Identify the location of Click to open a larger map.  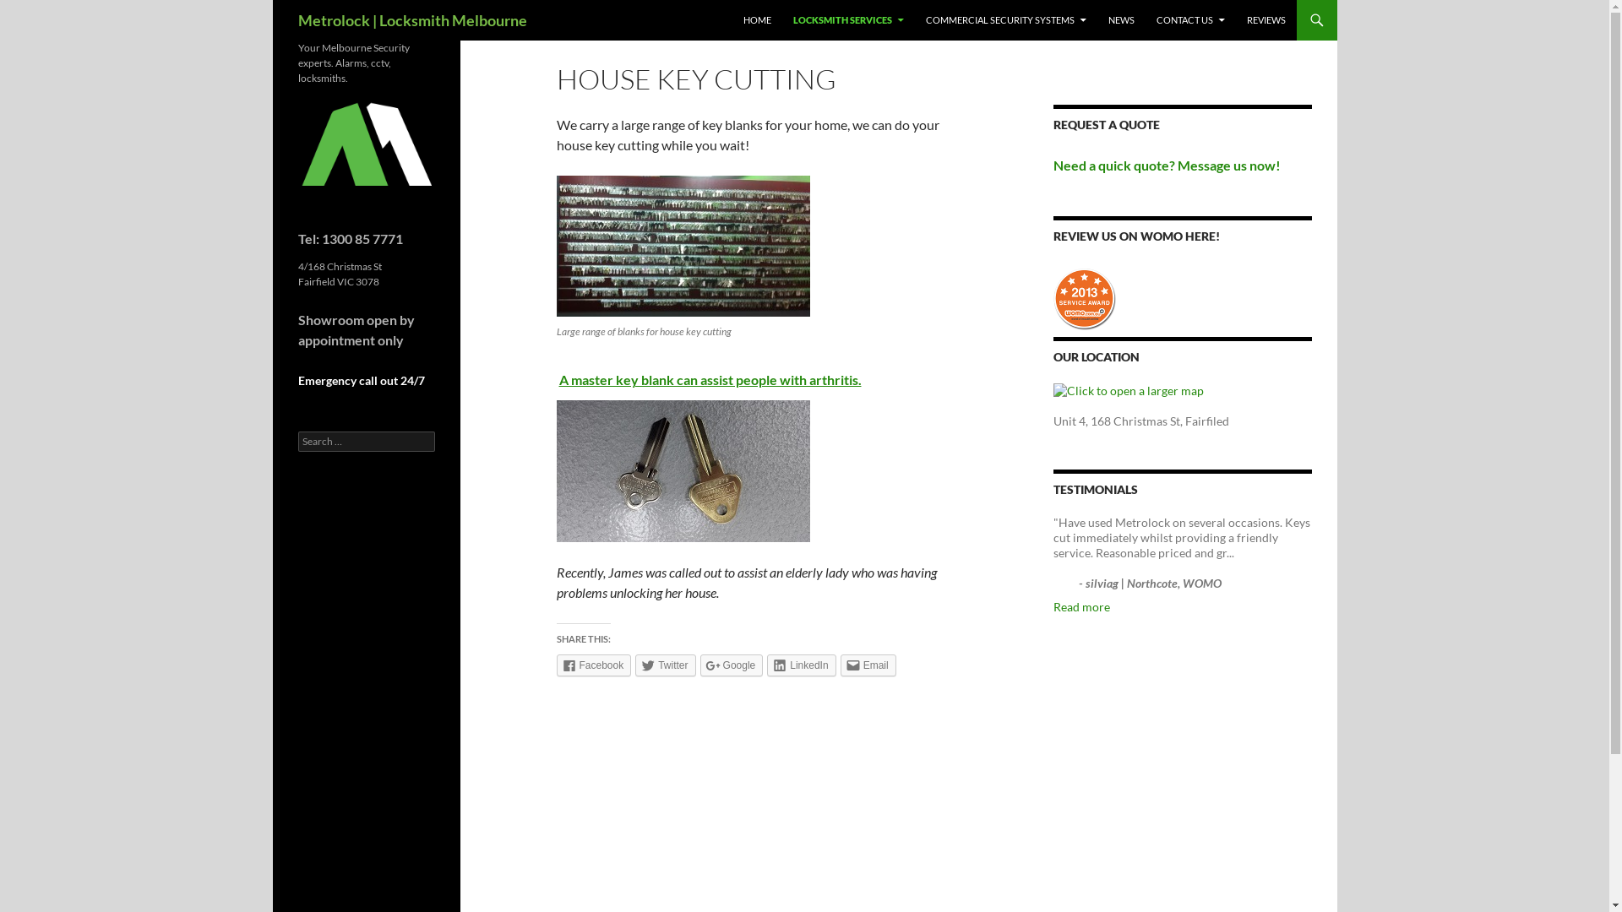
(1128, 390).